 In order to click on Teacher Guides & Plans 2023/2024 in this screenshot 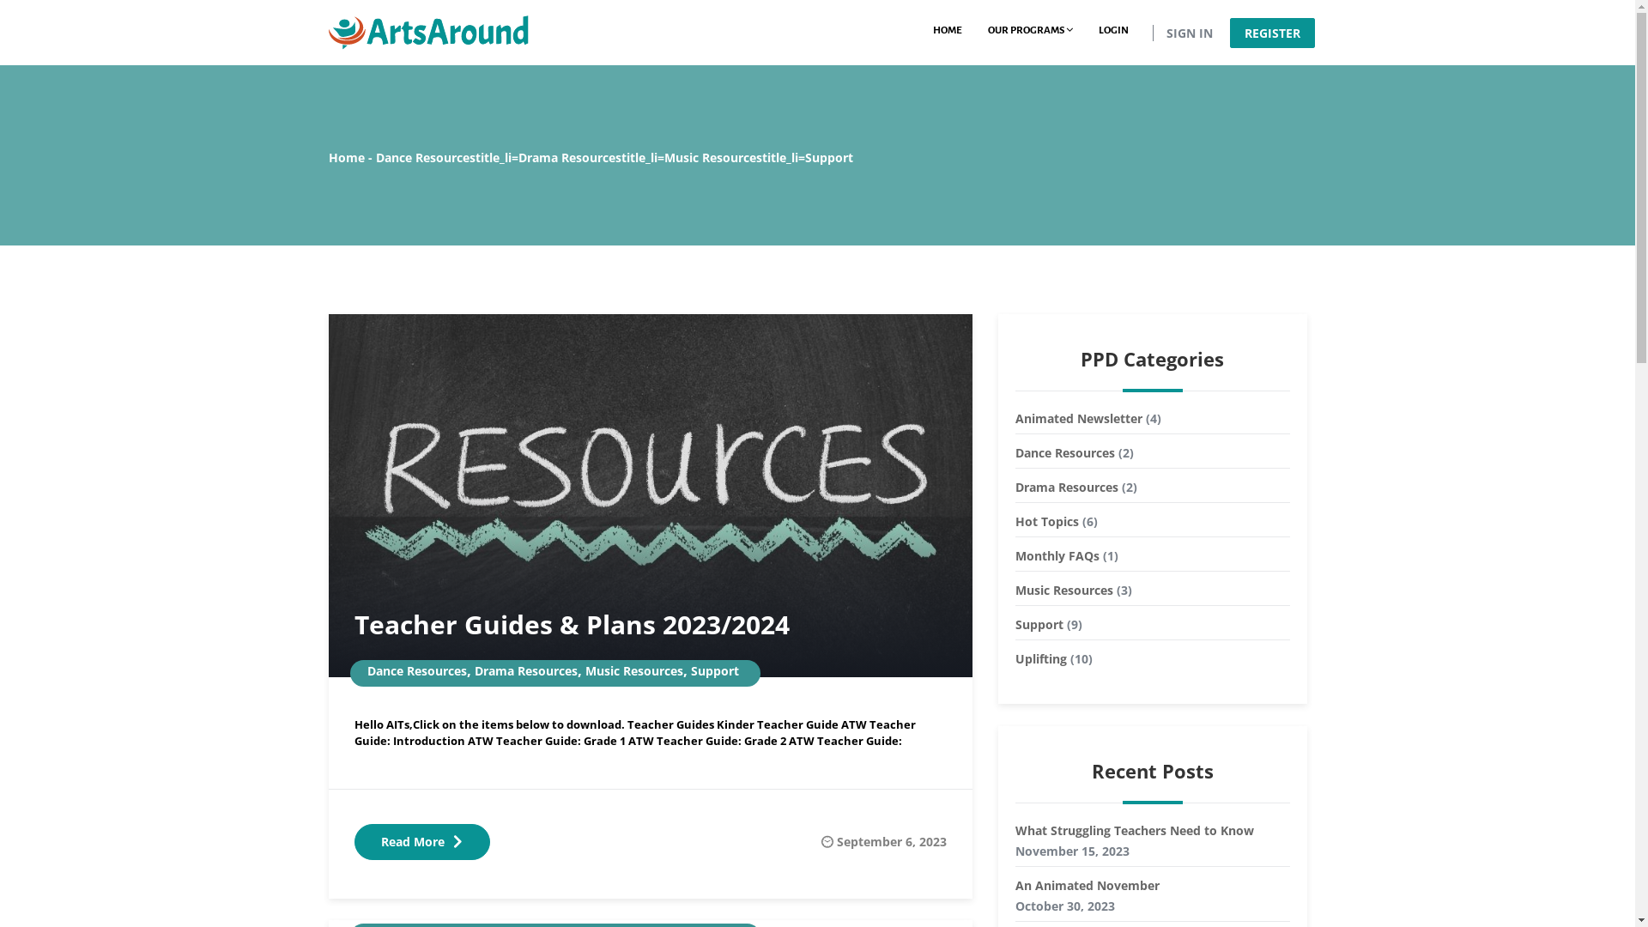, I will do `click(572, 624)`.